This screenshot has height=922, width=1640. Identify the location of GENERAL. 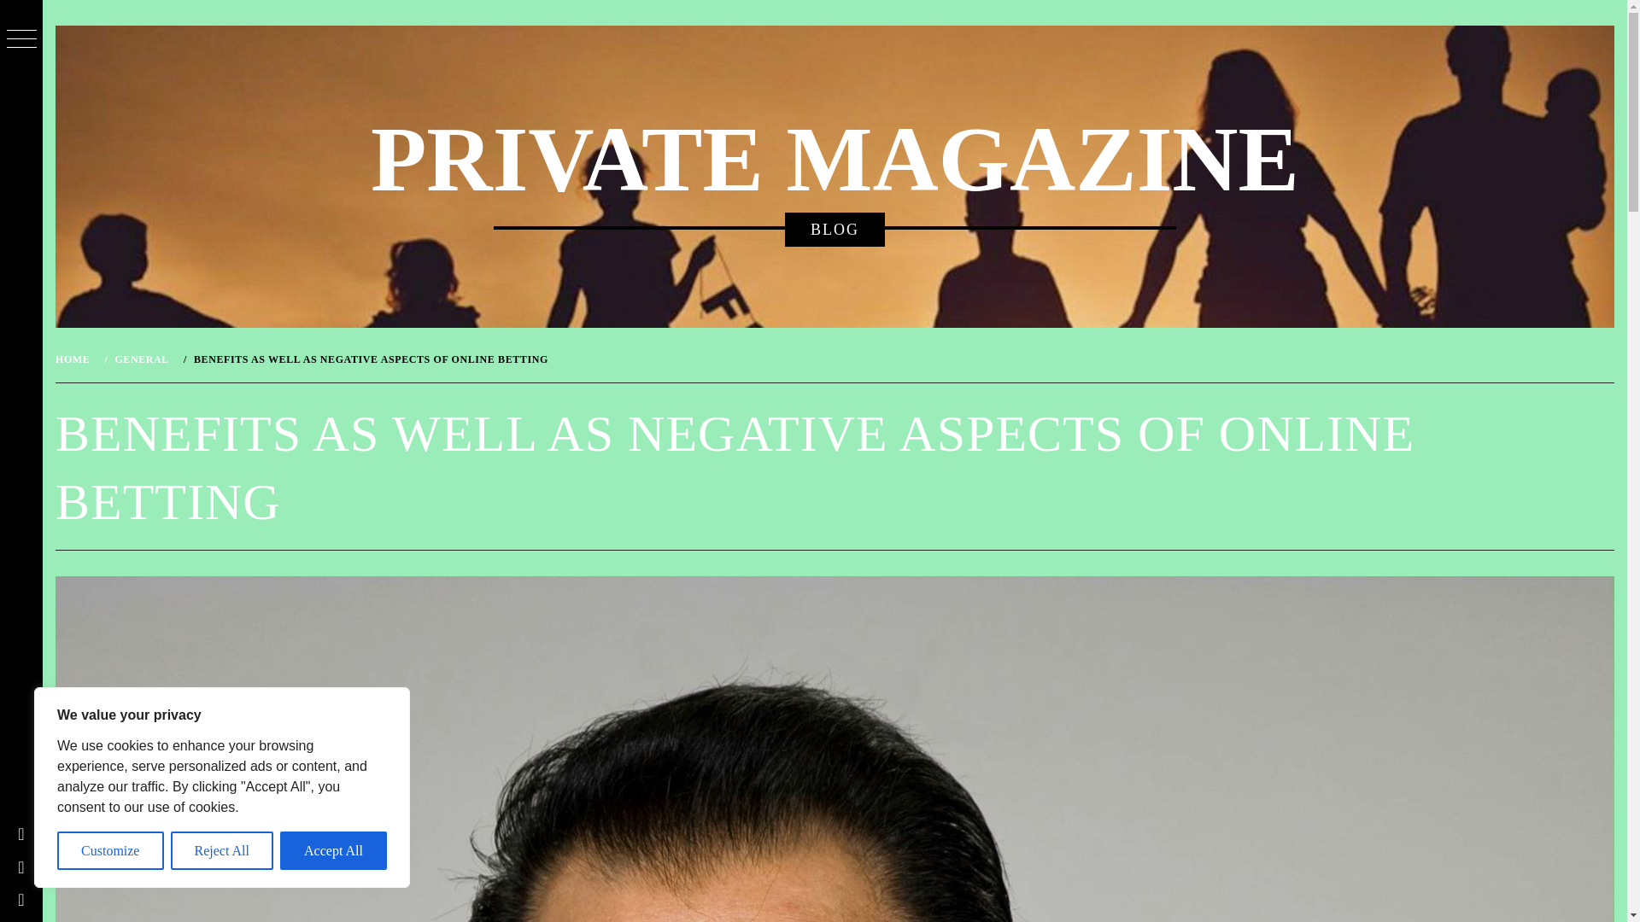
(140, 359).